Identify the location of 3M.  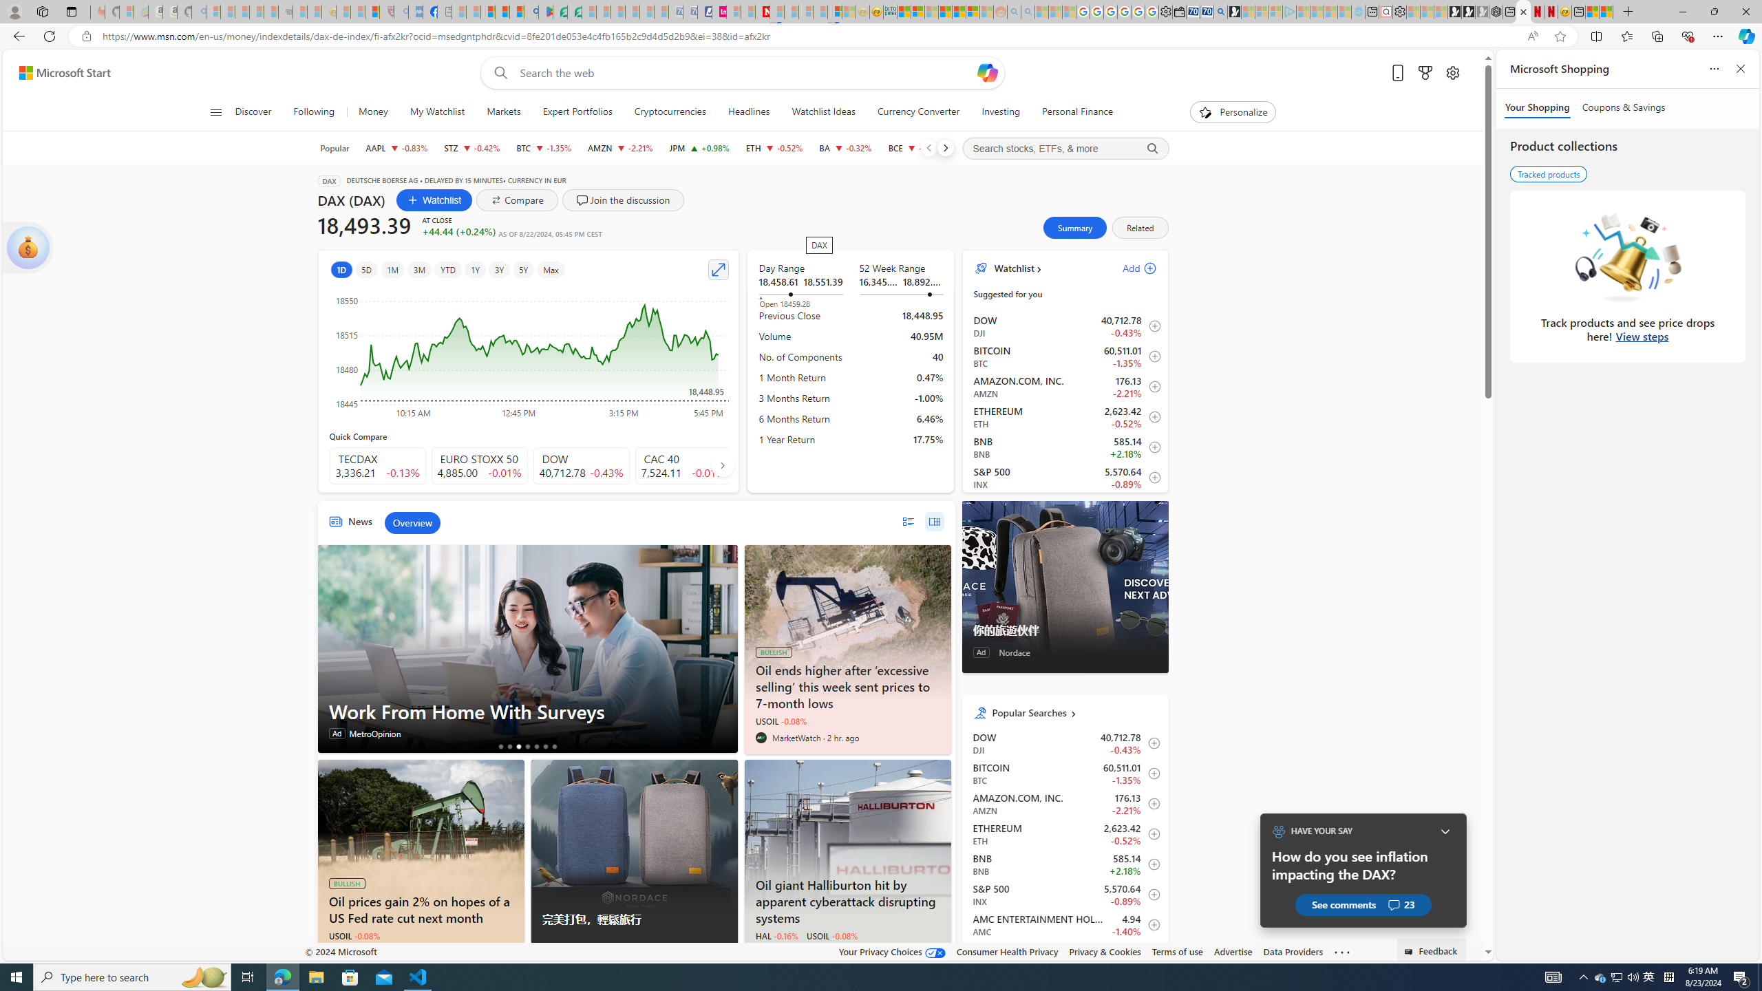
(419, 270).